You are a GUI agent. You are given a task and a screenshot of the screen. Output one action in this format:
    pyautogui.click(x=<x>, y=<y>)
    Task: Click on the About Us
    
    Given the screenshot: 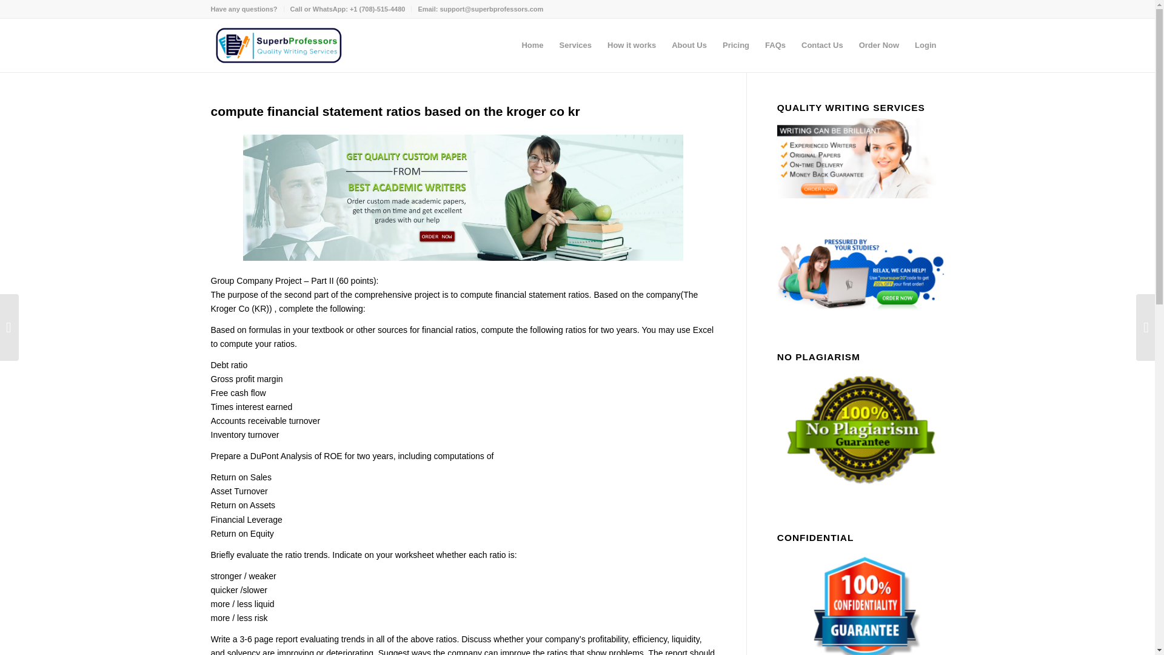 What is the action you would take?
    pyautogui.click(x=689, y=45)
    